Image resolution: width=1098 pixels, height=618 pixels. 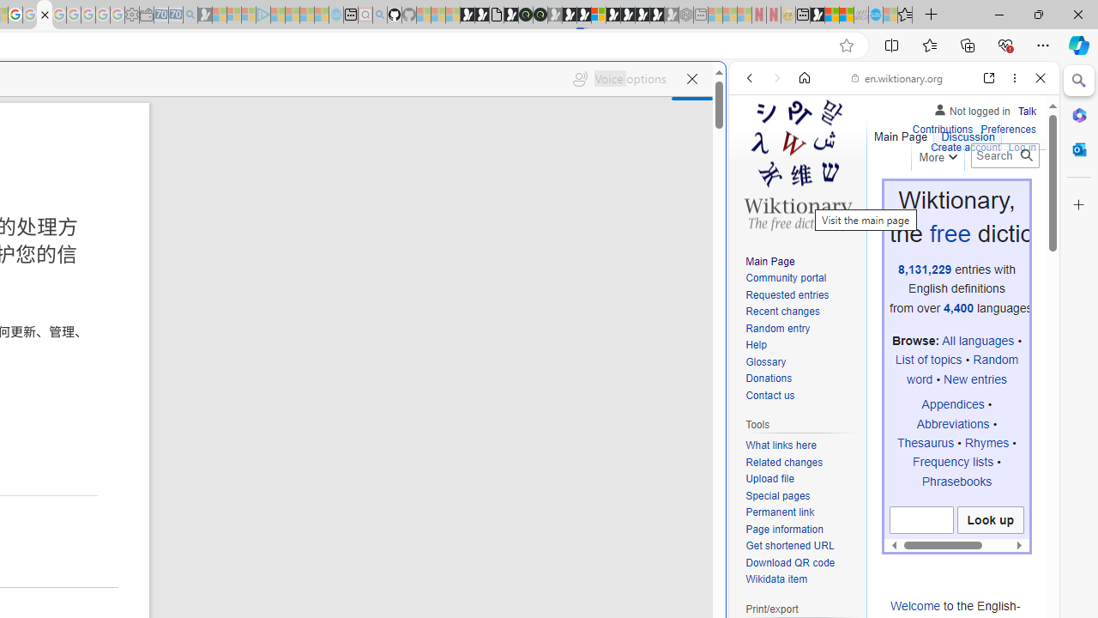 I want to click on Talk, so click(x=1027, y=108).